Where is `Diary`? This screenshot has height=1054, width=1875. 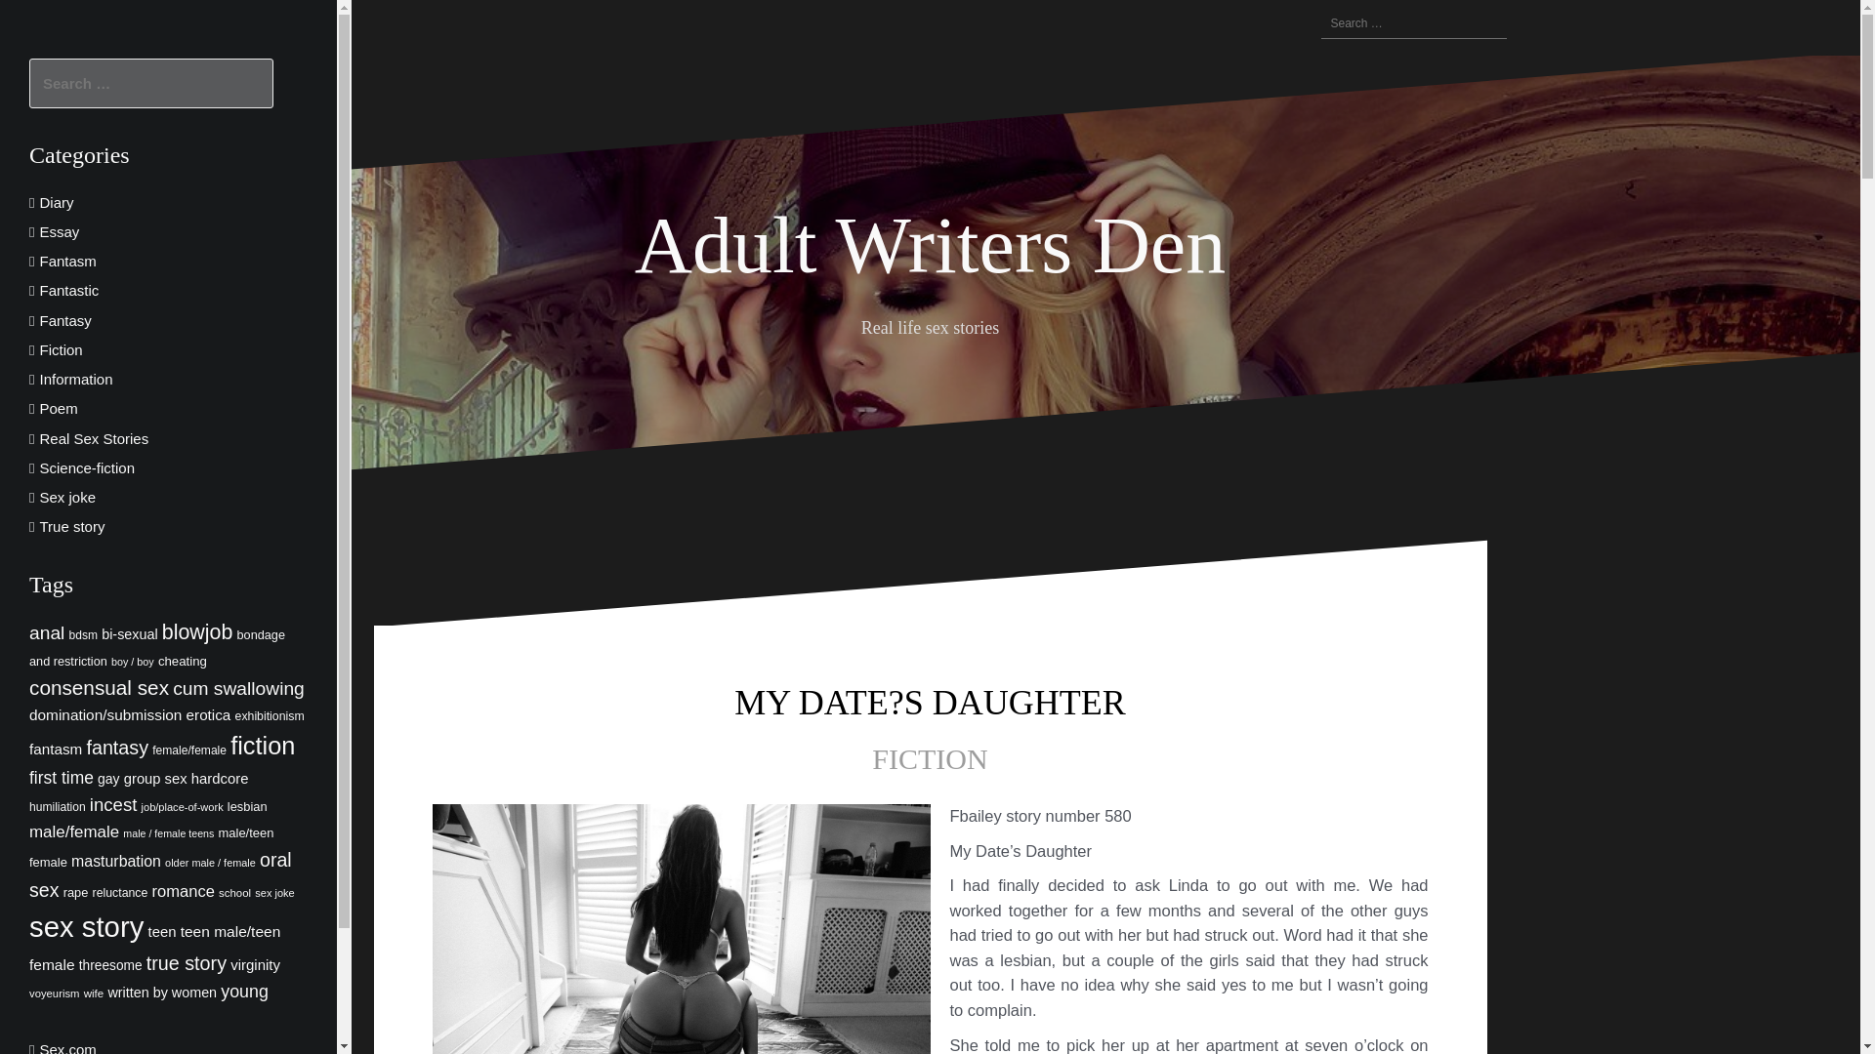 Diary is located at coordinates (56, 202).